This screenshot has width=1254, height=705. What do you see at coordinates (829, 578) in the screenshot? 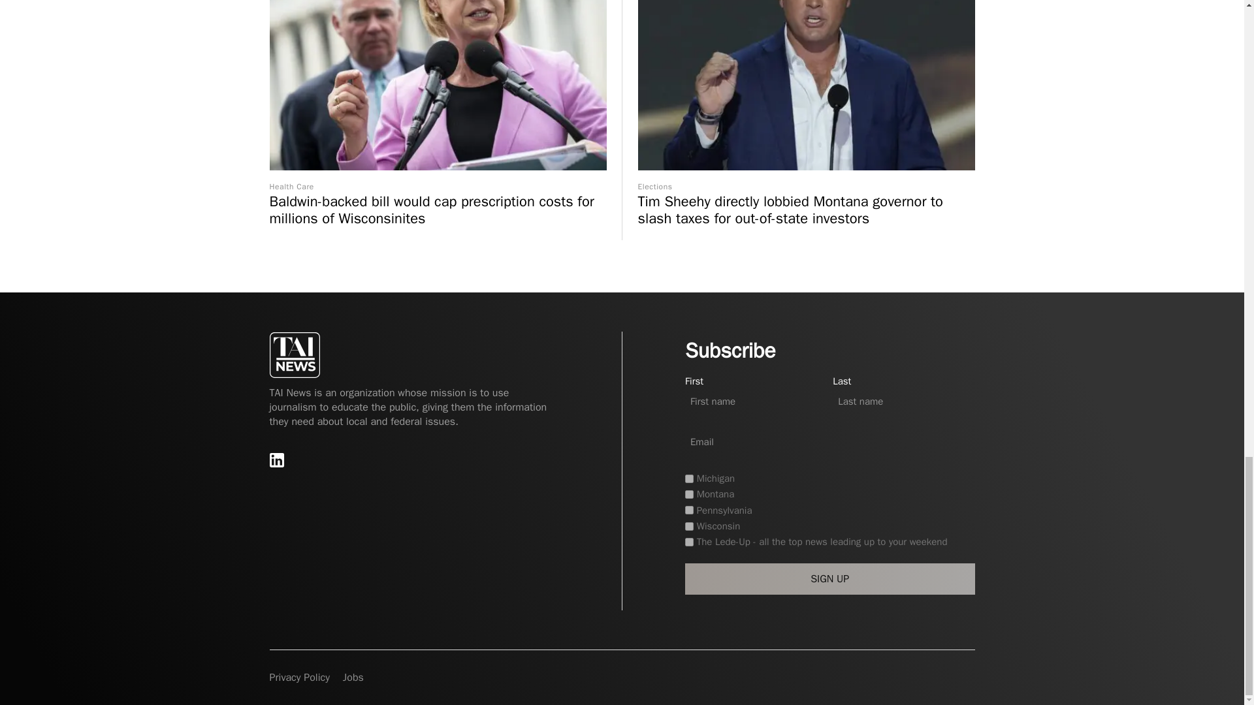
I see `Sign Up` at bounding box center [829, 578].